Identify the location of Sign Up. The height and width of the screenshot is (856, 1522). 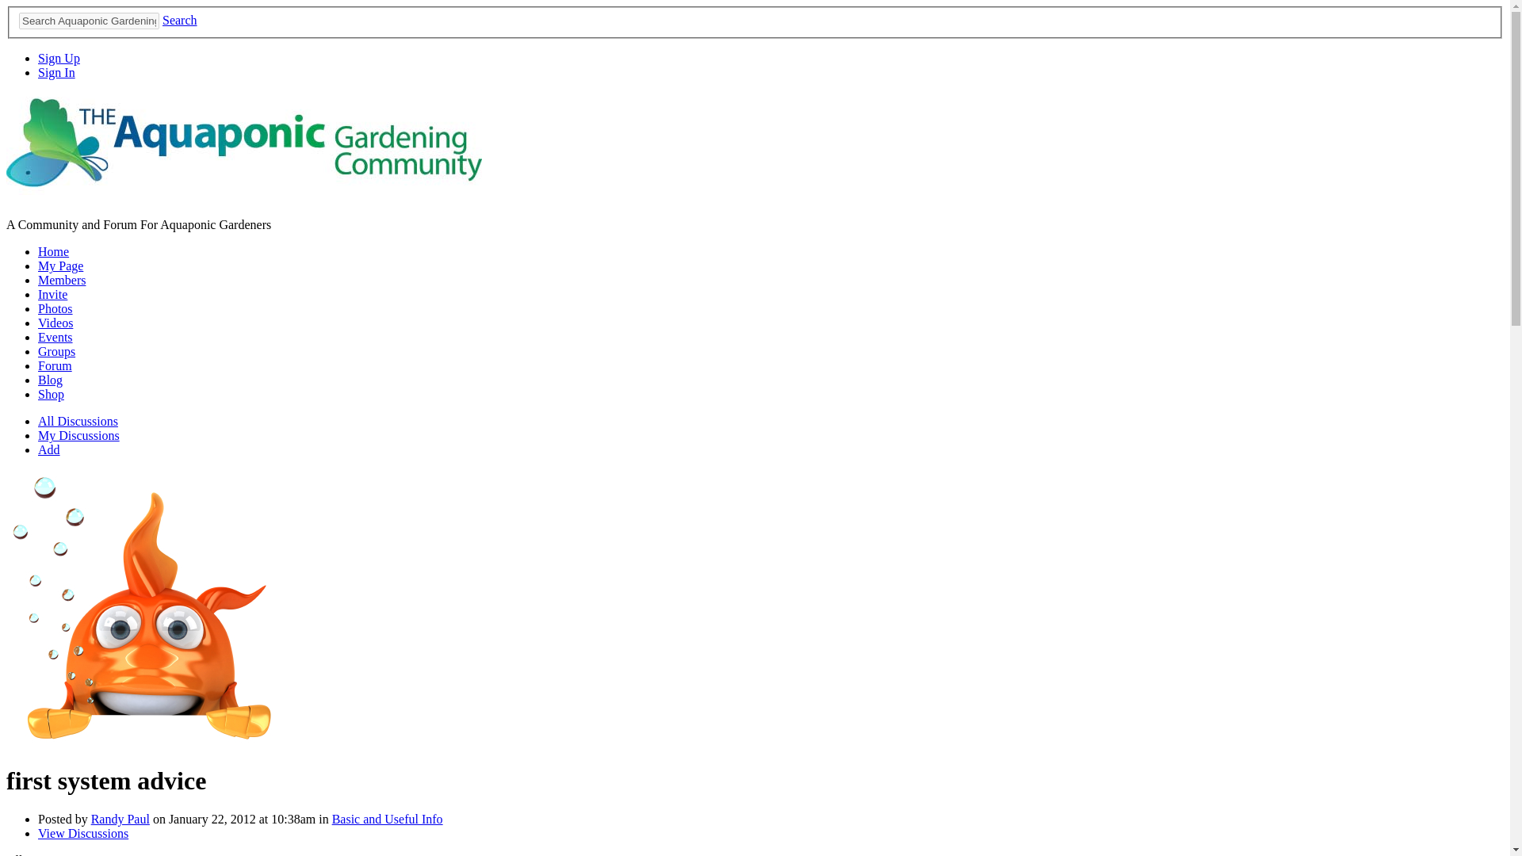
(59, 58).